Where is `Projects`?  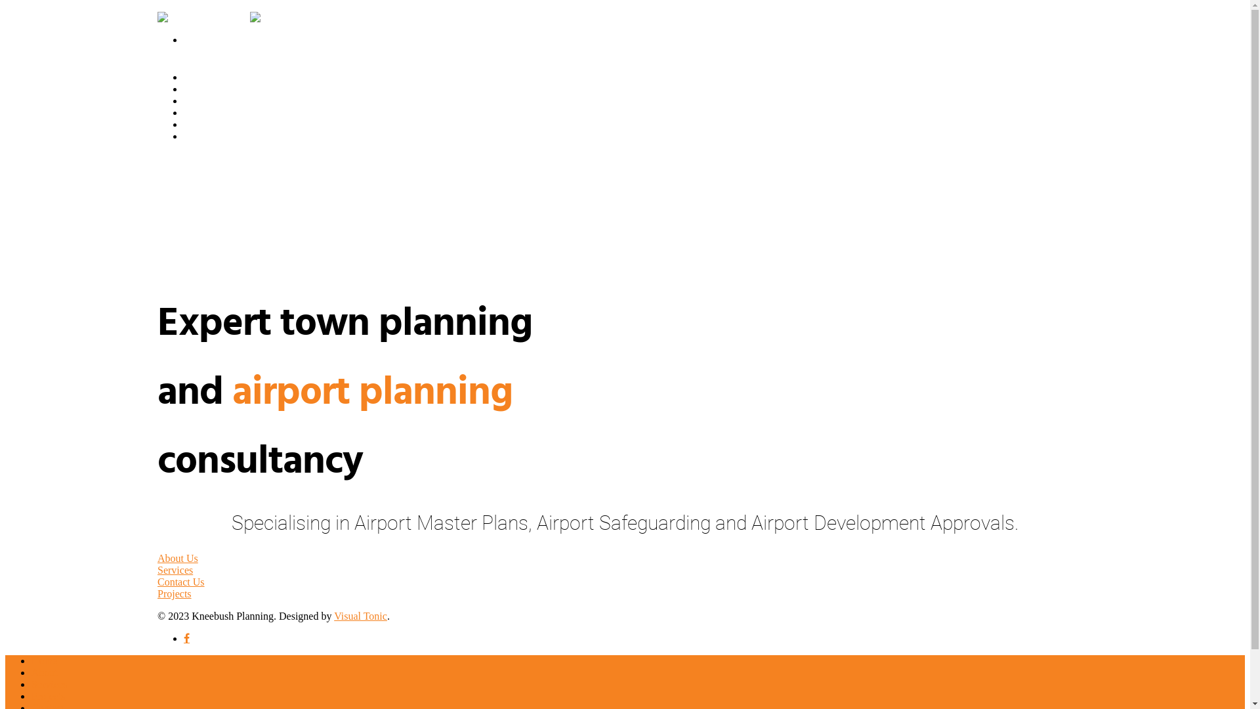
Projects is located at coordinates (49, 696).